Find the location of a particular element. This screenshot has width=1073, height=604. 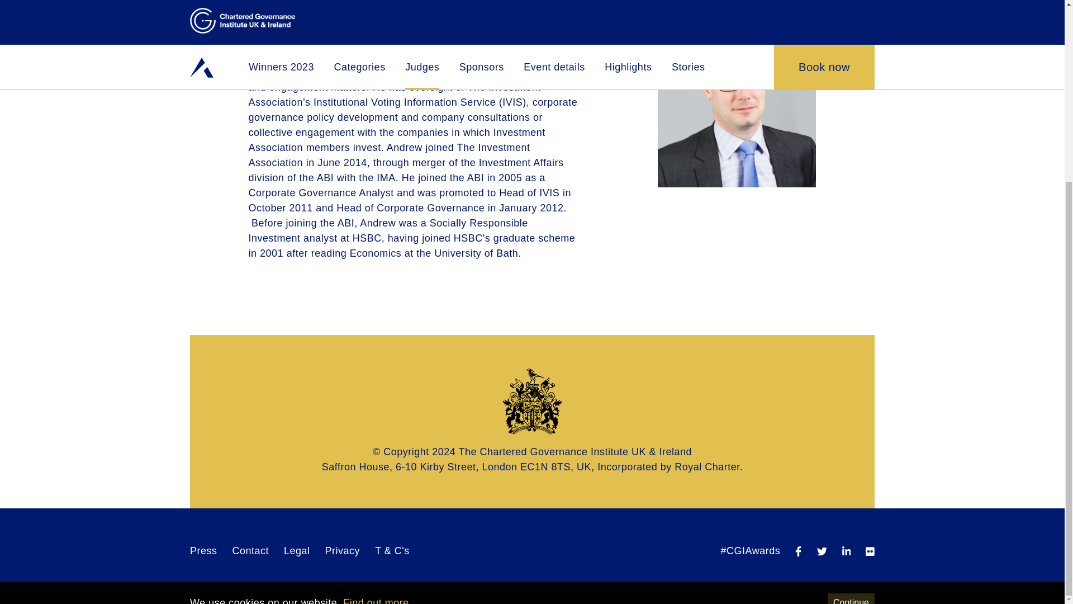

Privacy is located at coordinates (343, 550).